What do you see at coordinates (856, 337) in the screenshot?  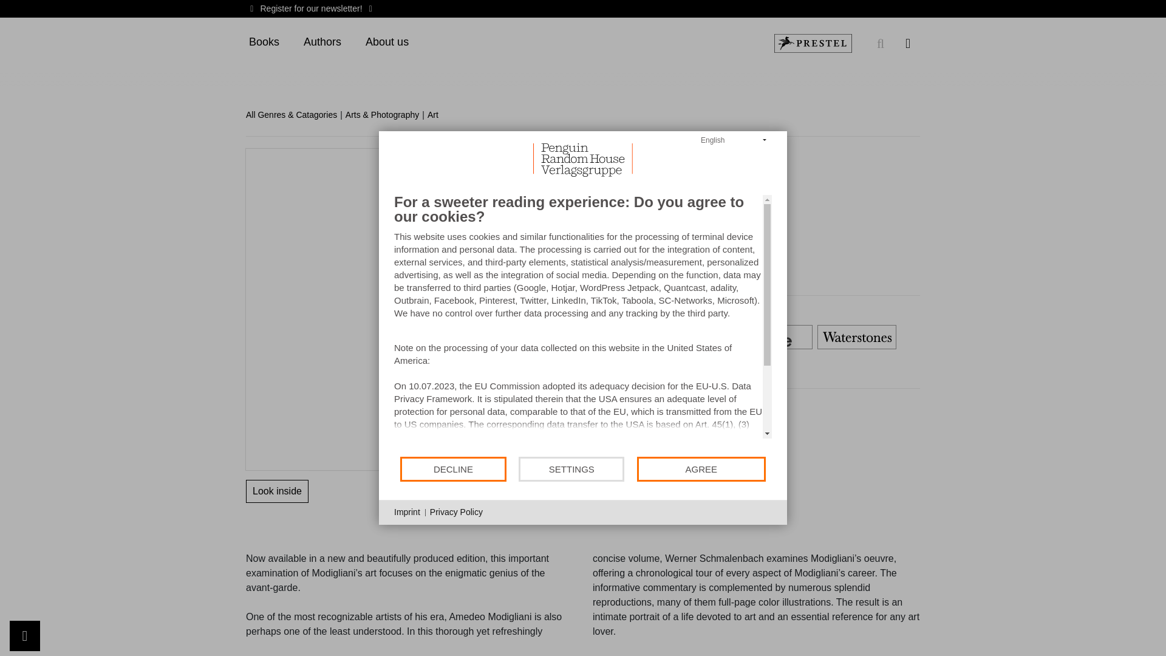 I see `waterstones` at bounding box center [856, 337].